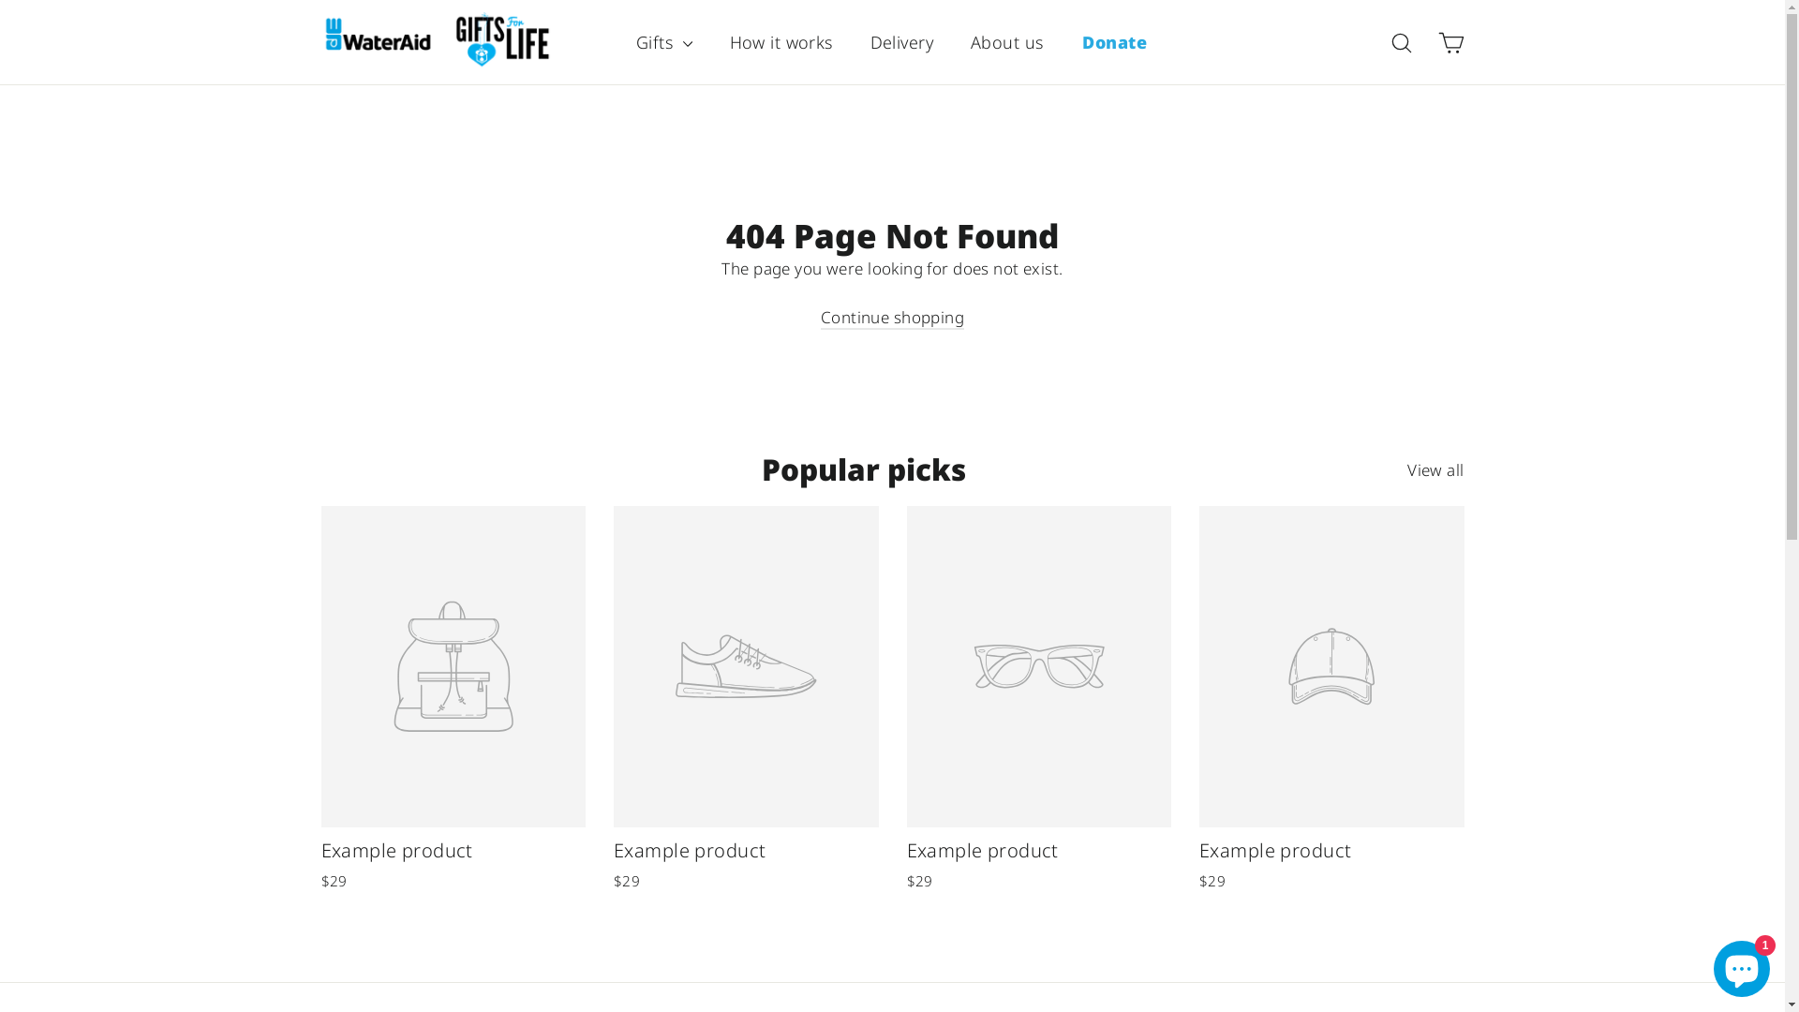  I want to click on About us, so click(1006, 43).